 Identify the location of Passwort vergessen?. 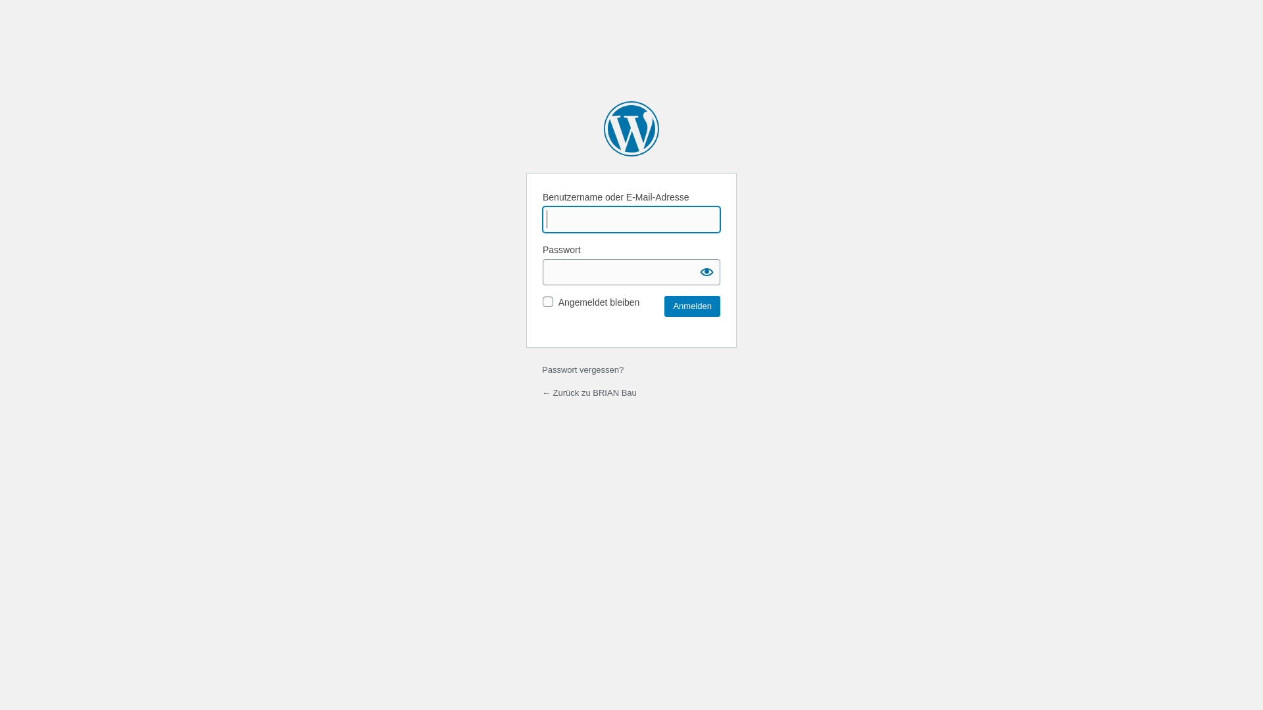
(583, 369).